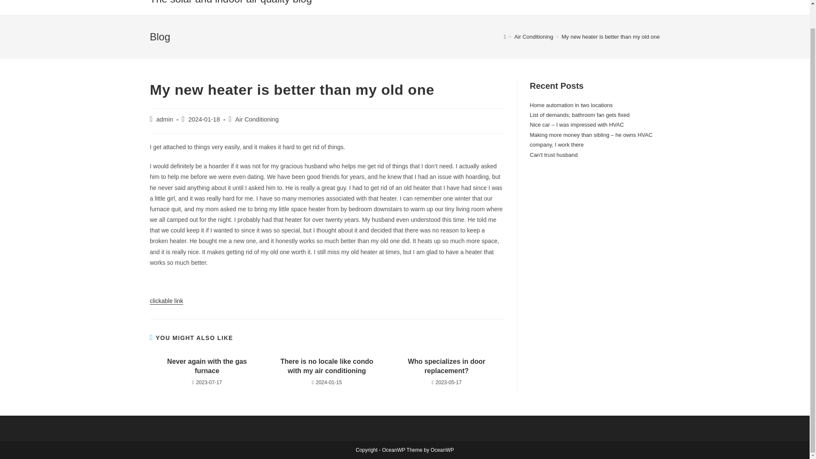  What do you see at coordinates (446, 366) in the screenshot?
I see `Who specializes in door replacement?` at bounding box center [446, 366].